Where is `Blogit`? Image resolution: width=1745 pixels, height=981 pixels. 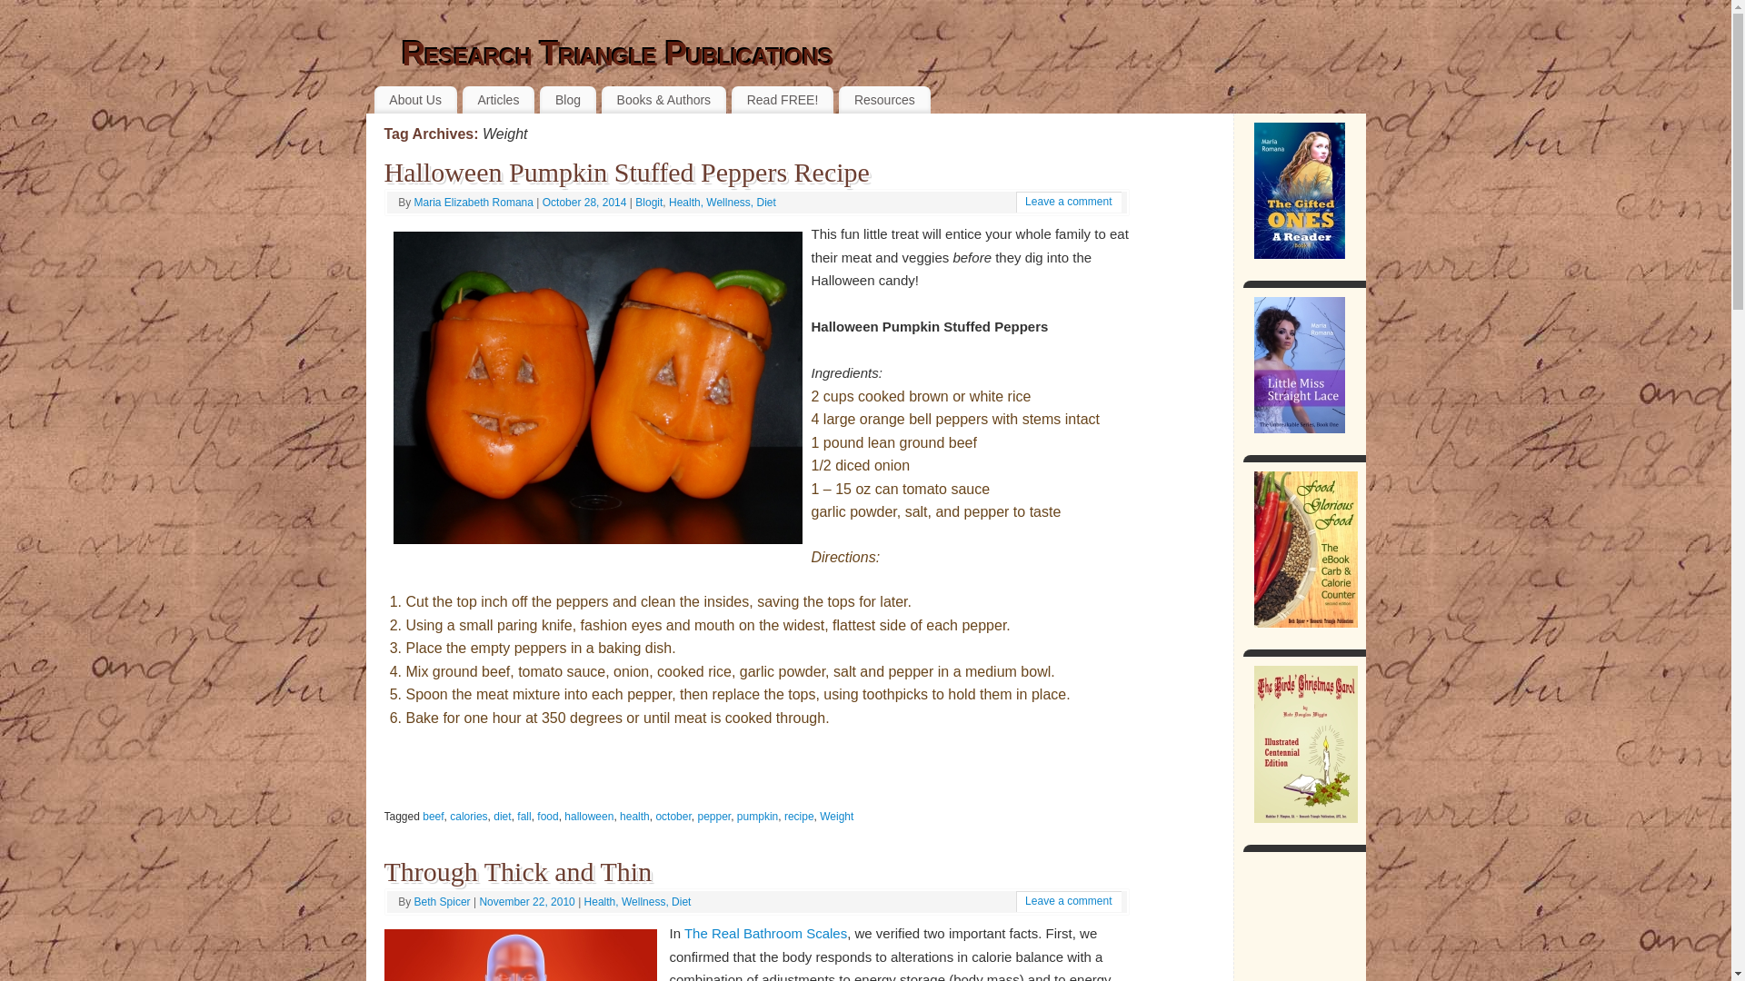 Blogit is located at coordinates (649, 203).